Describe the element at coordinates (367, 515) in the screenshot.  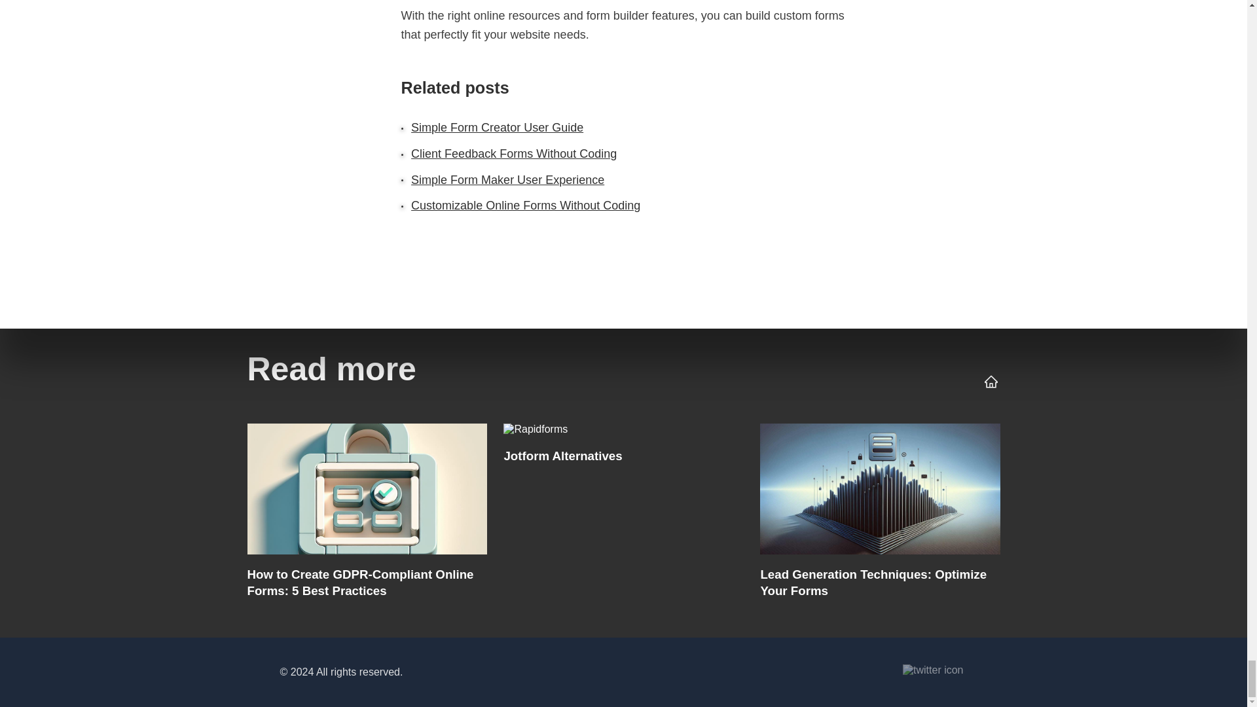
I see `Client Feedback Forms Without Coding` at that location.